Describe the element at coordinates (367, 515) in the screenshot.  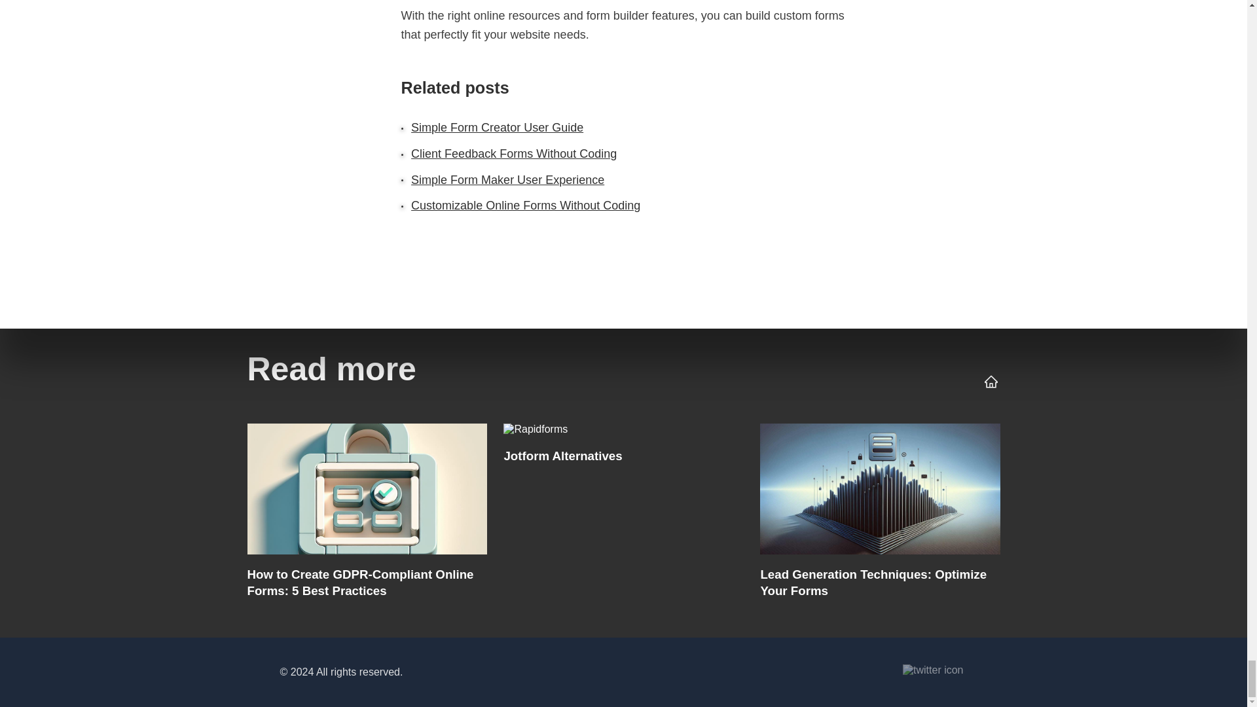
I see `Client Feedback Forms Without Coding` at that location.